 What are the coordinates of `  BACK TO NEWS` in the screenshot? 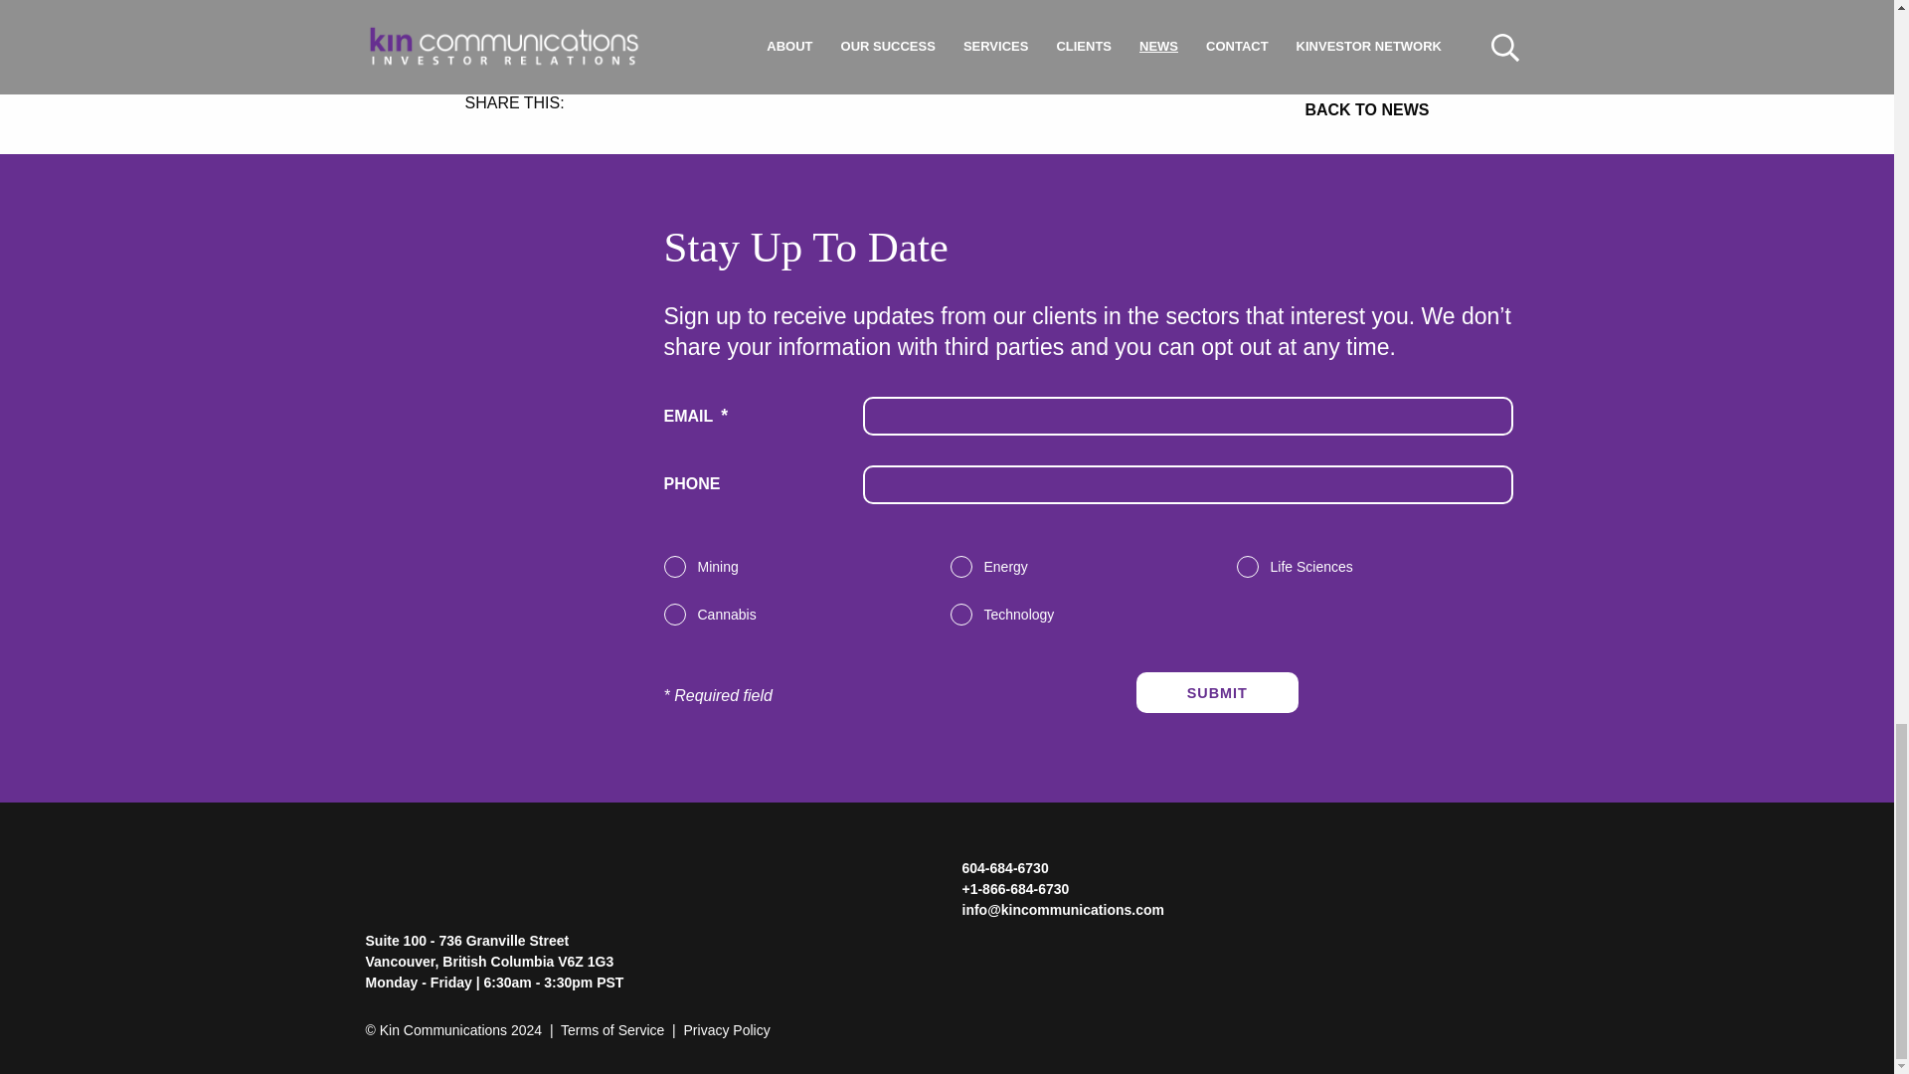 It's located at (1187, 110).